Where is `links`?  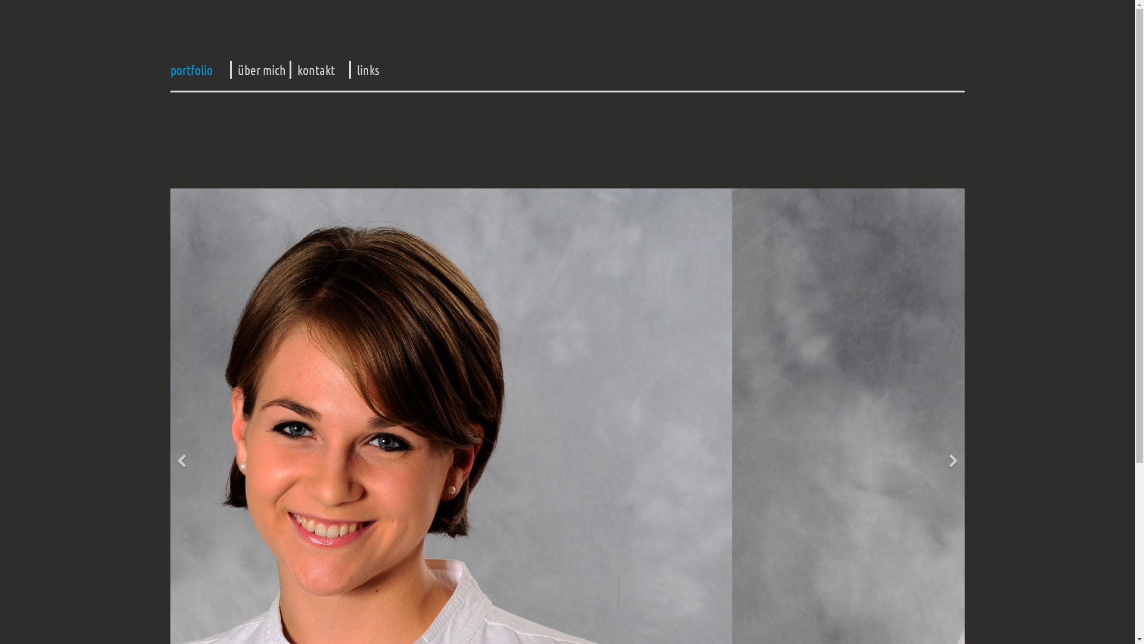
links is located at coordinates (368, 70).